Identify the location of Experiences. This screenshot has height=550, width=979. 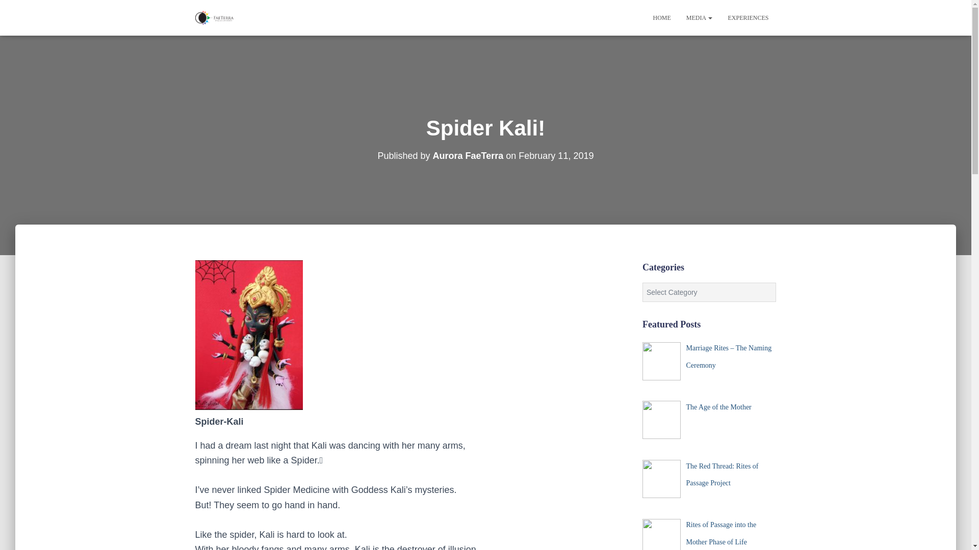
(748, 17).